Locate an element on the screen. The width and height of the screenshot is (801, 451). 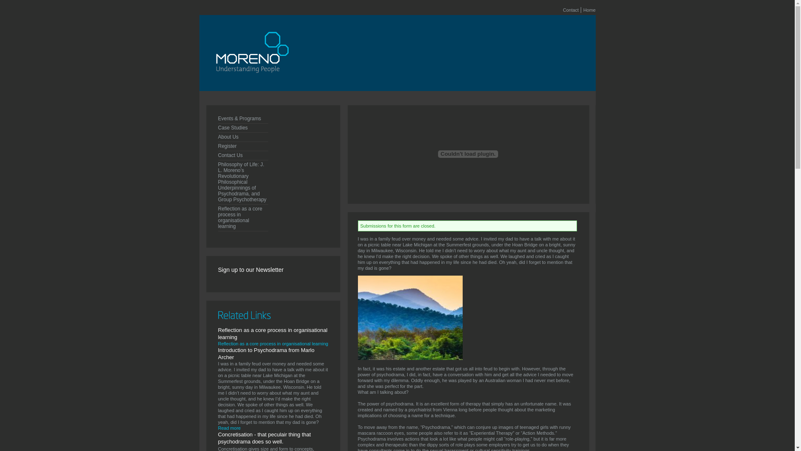
Reflection as a core process in organisational learning is located at coordinates (272, 334).